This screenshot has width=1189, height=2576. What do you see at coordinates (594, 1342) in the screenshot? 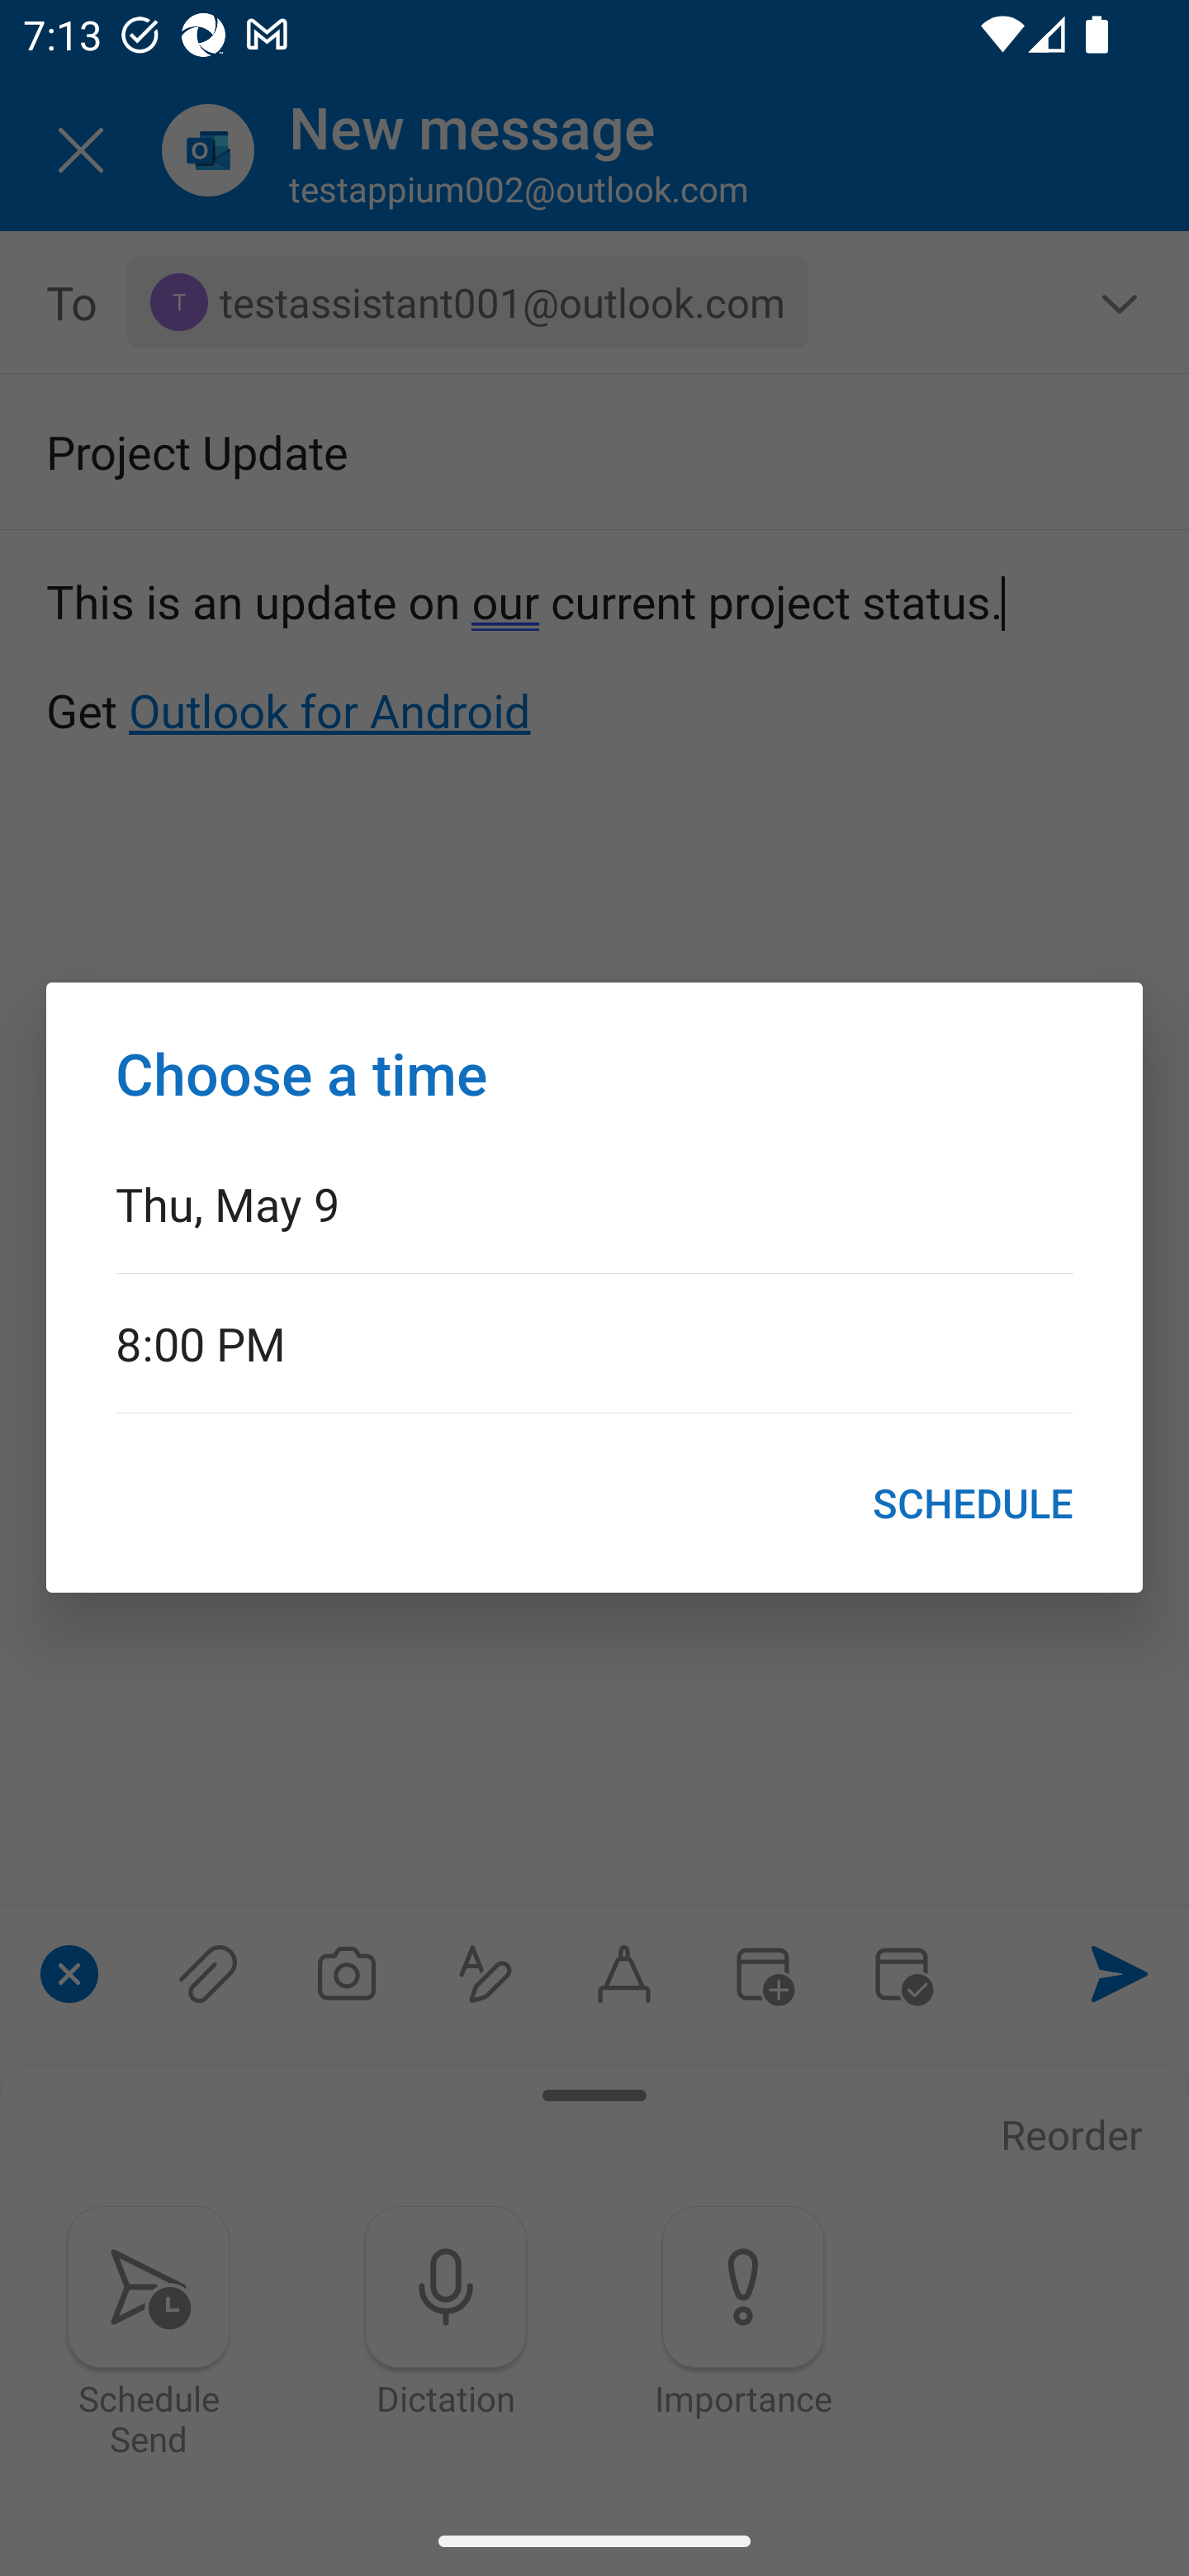
I see `8:00 PM Choose time 8:00 PM` at bounding box center [594, 1342].